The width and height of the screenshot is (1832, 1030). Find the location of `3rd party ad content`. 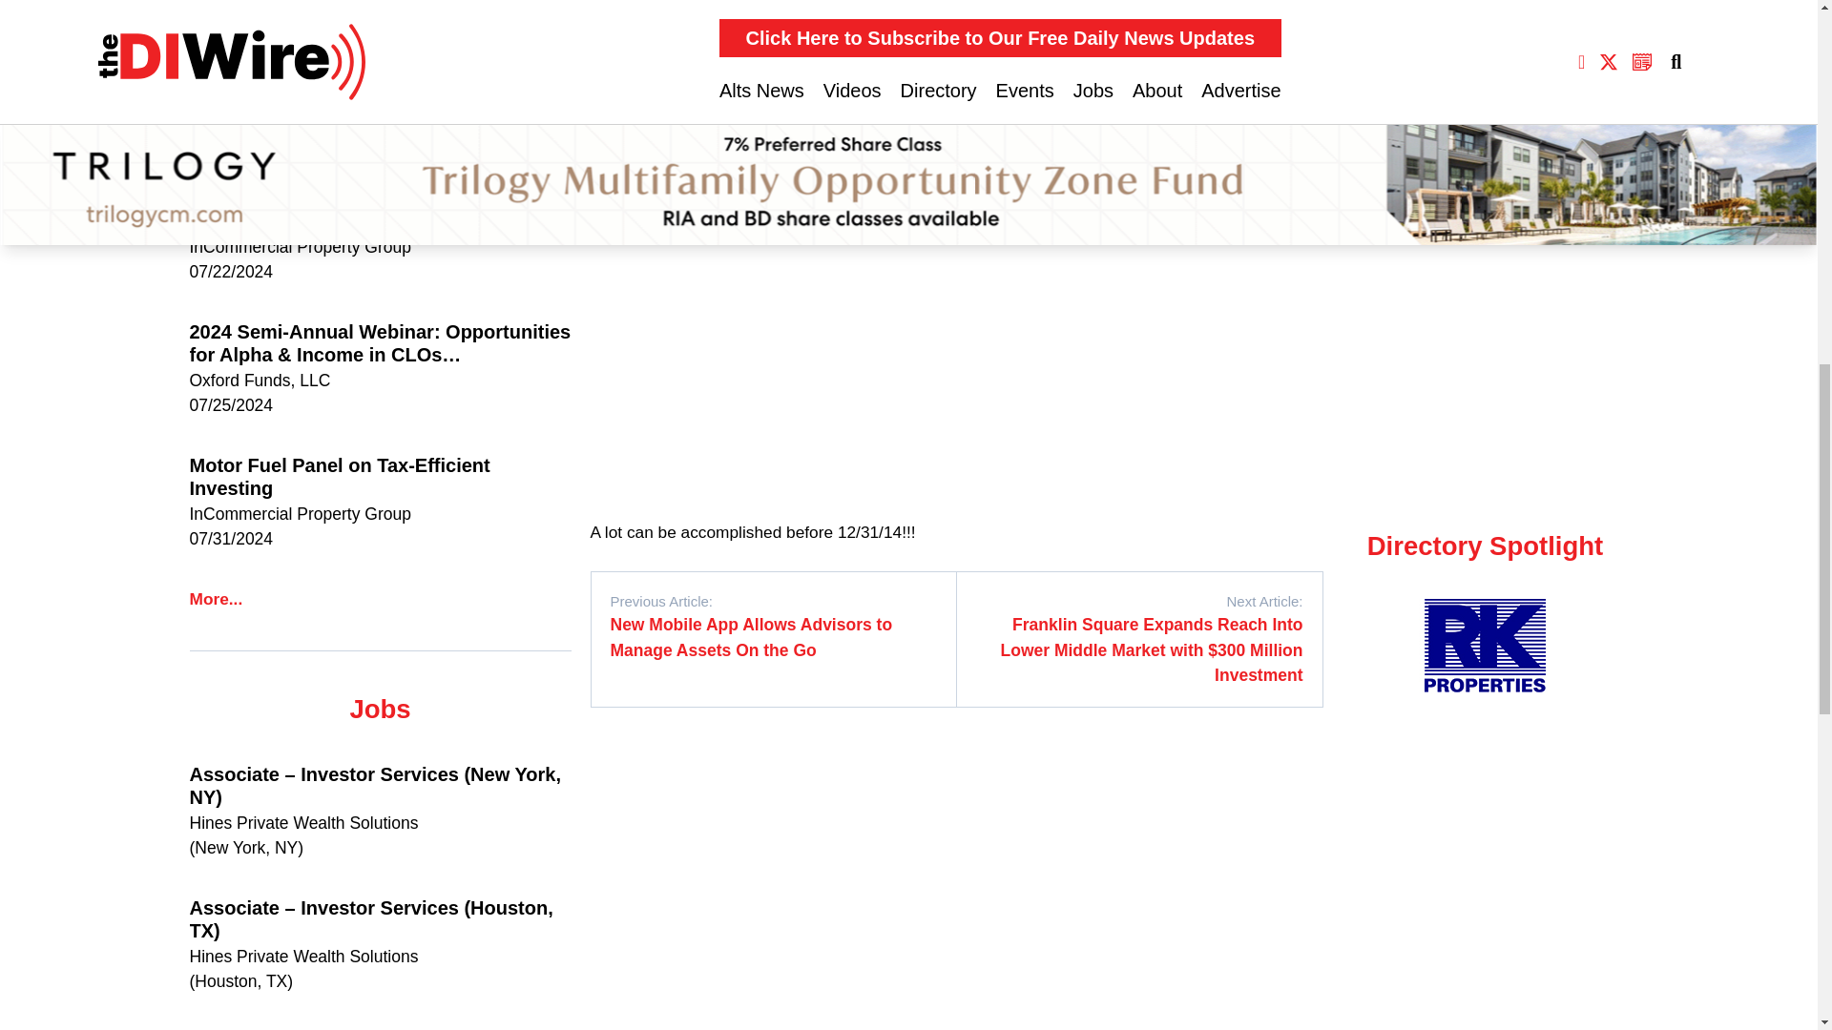

3rd party ad content is located at coordinates (955, 805).